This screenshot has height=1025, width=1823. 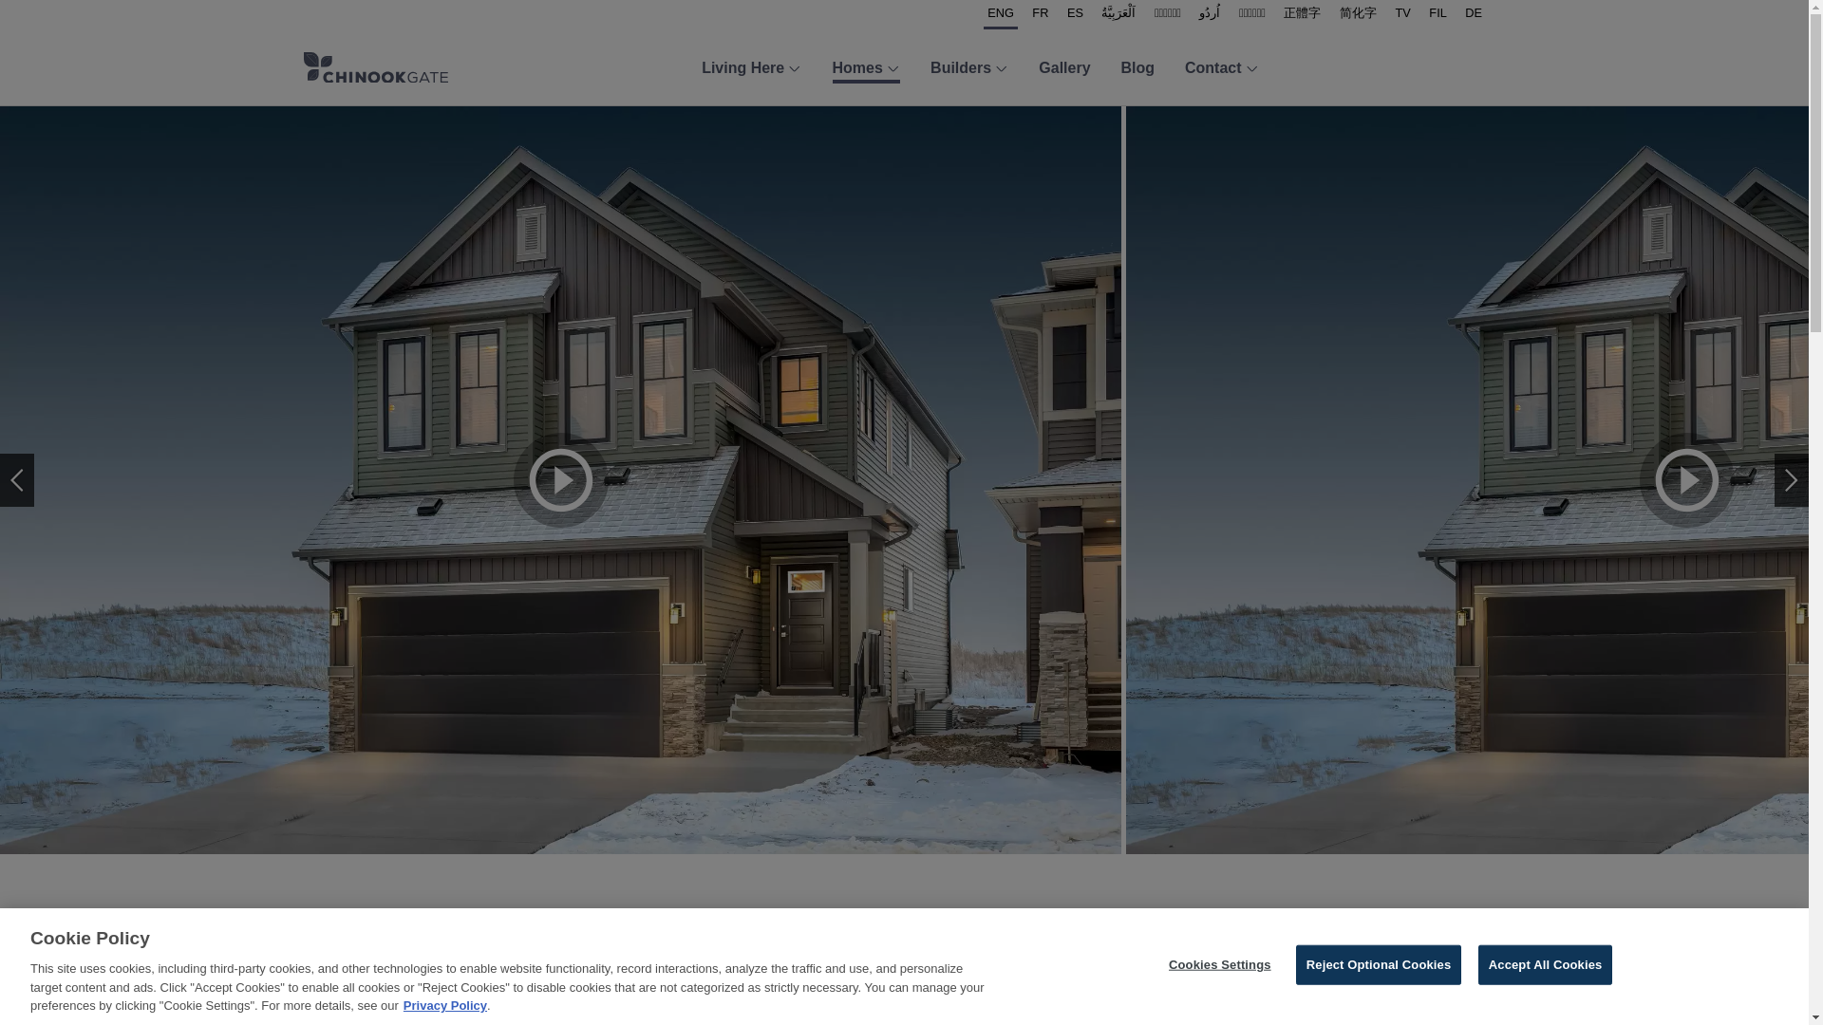 I want to click on Homes, so click(x=866, y=68).